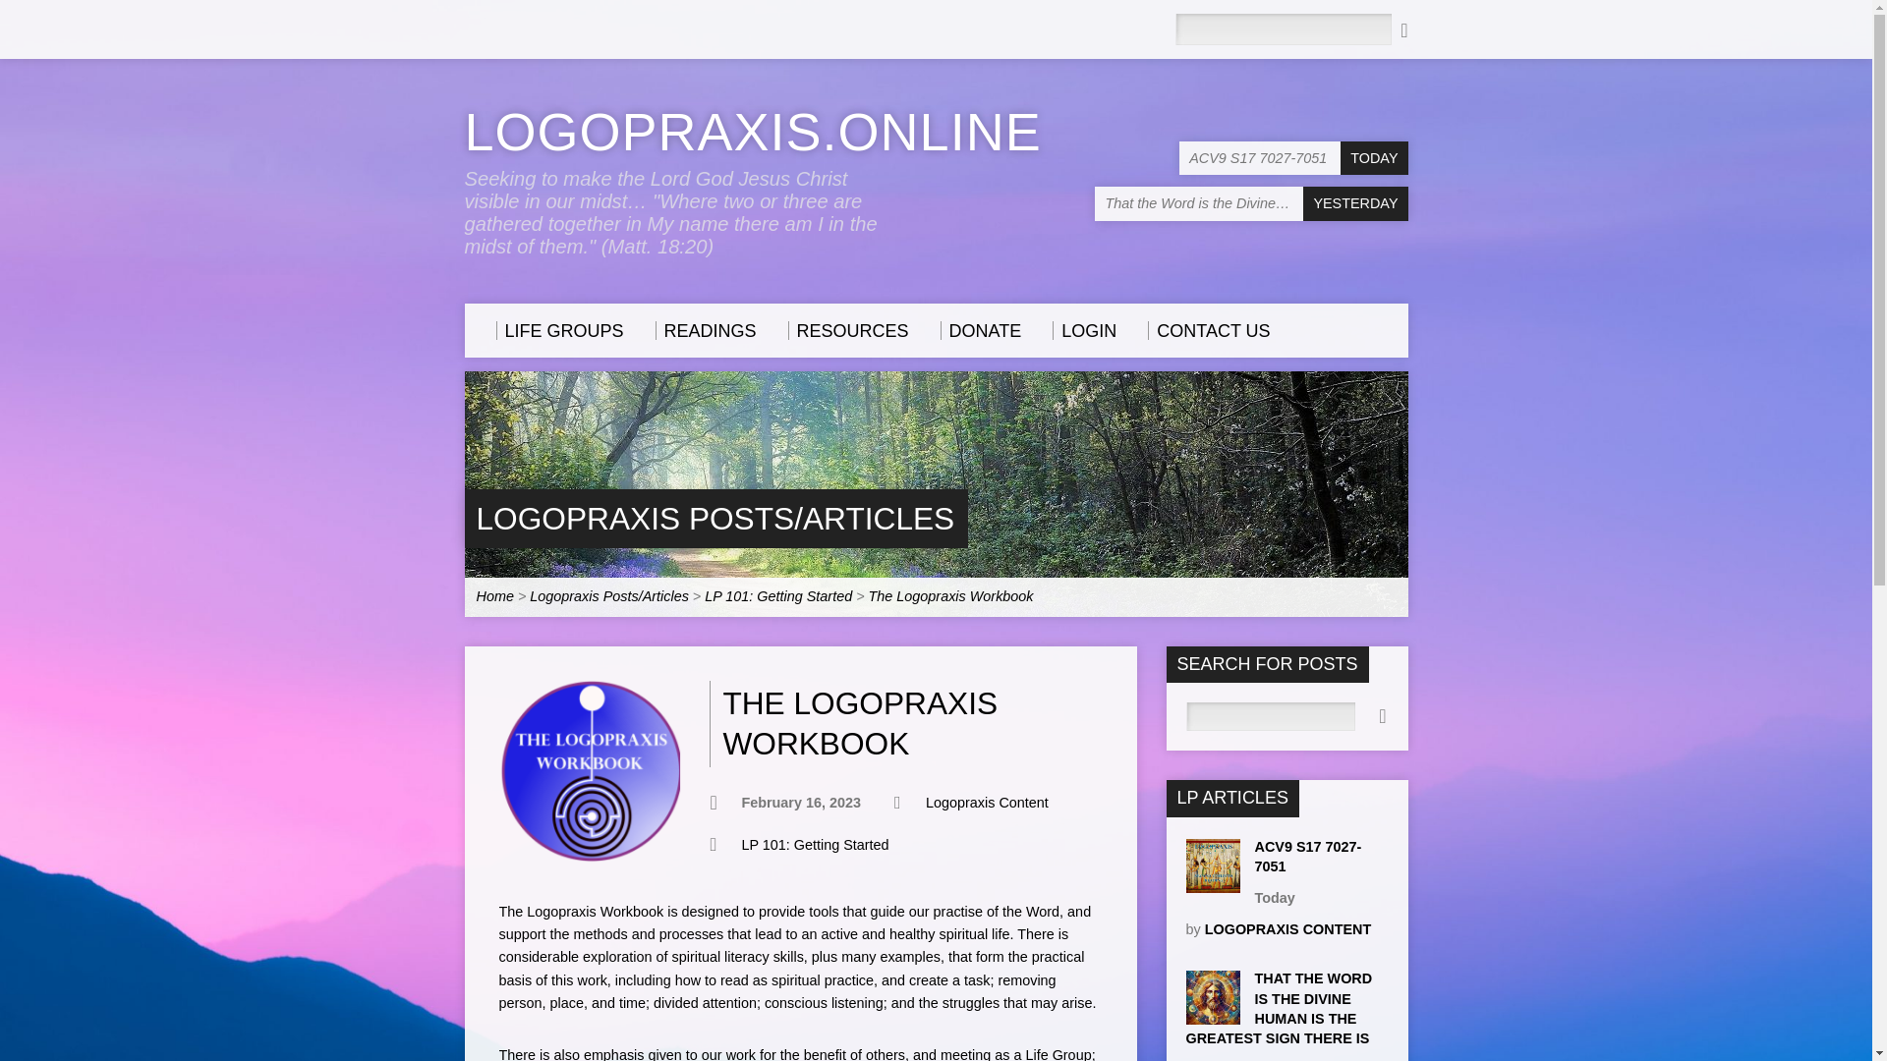 The image size is (1887, 1061). I want to click on Home, so click(493, 595).